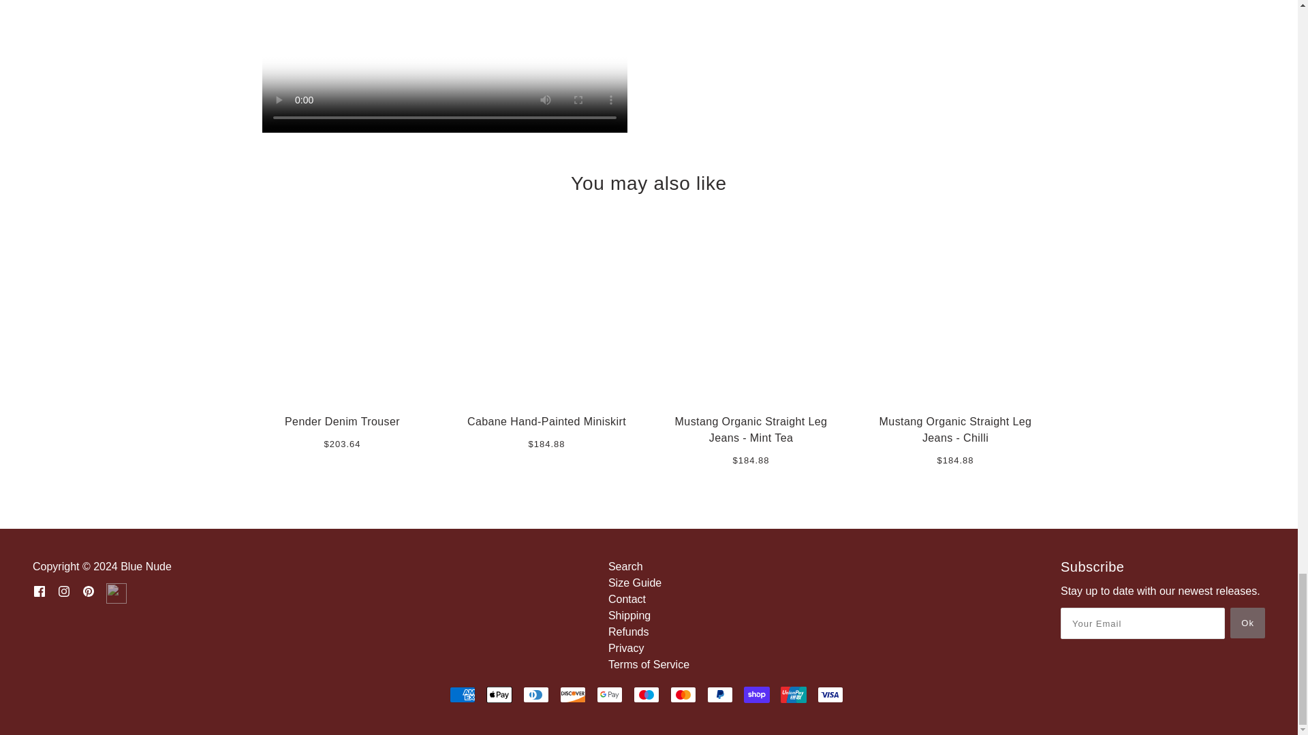 Image resolution: width=1308 pixels, height=735 pixels. What do you see at coordinates (830, 694) in the screenshot?
I see `Visa` at bounding box center [830, 694].